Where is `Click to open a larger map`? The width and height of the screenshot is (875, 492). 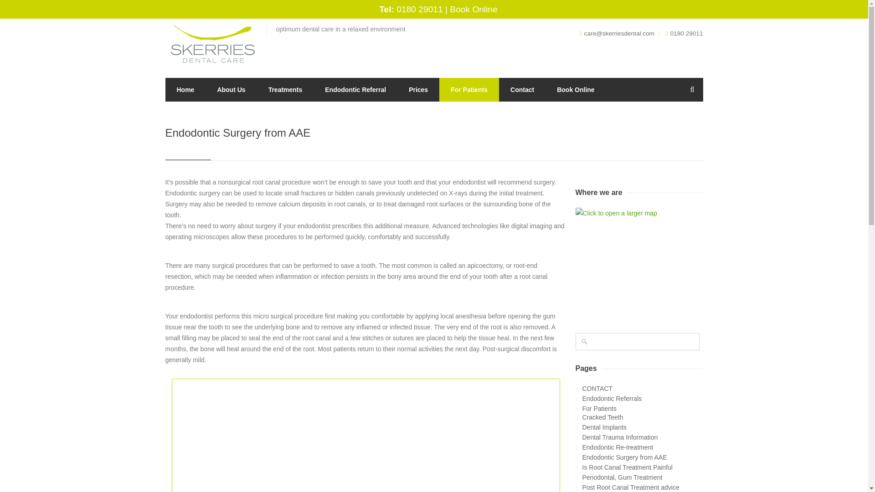 Click to open a larger map is located at coordinates (638, 264).